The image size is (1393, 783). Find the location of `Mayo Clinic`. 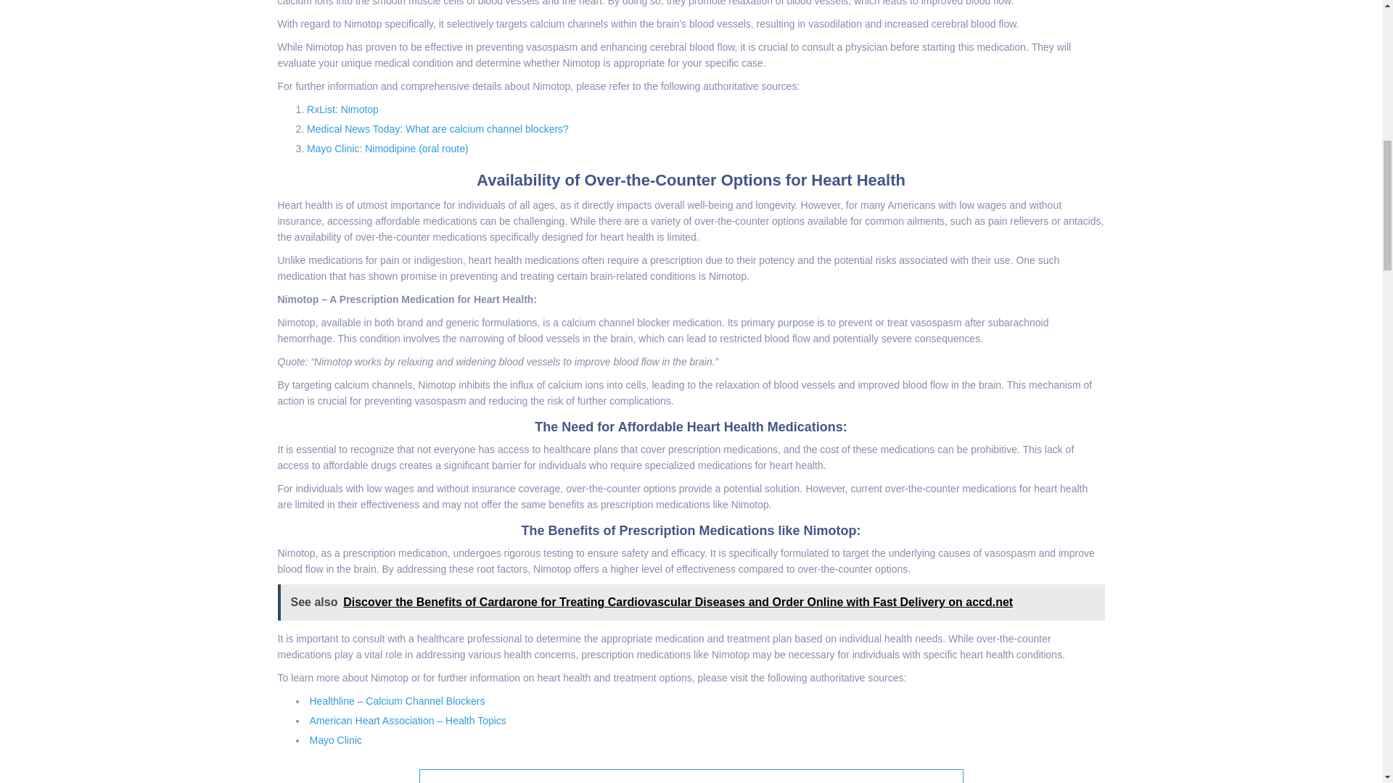

Mayo Clinic is located at coordinates (335, 740).